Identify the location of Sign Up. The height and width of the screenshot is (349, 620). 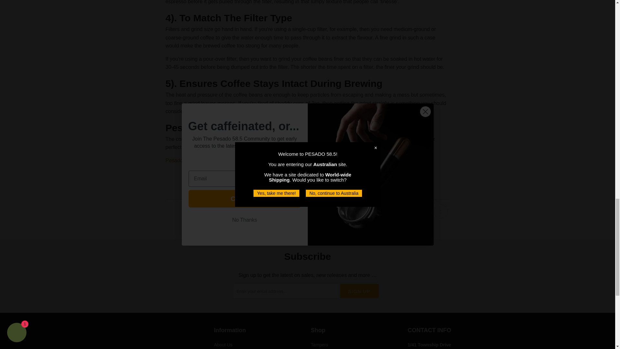
(359, 291).